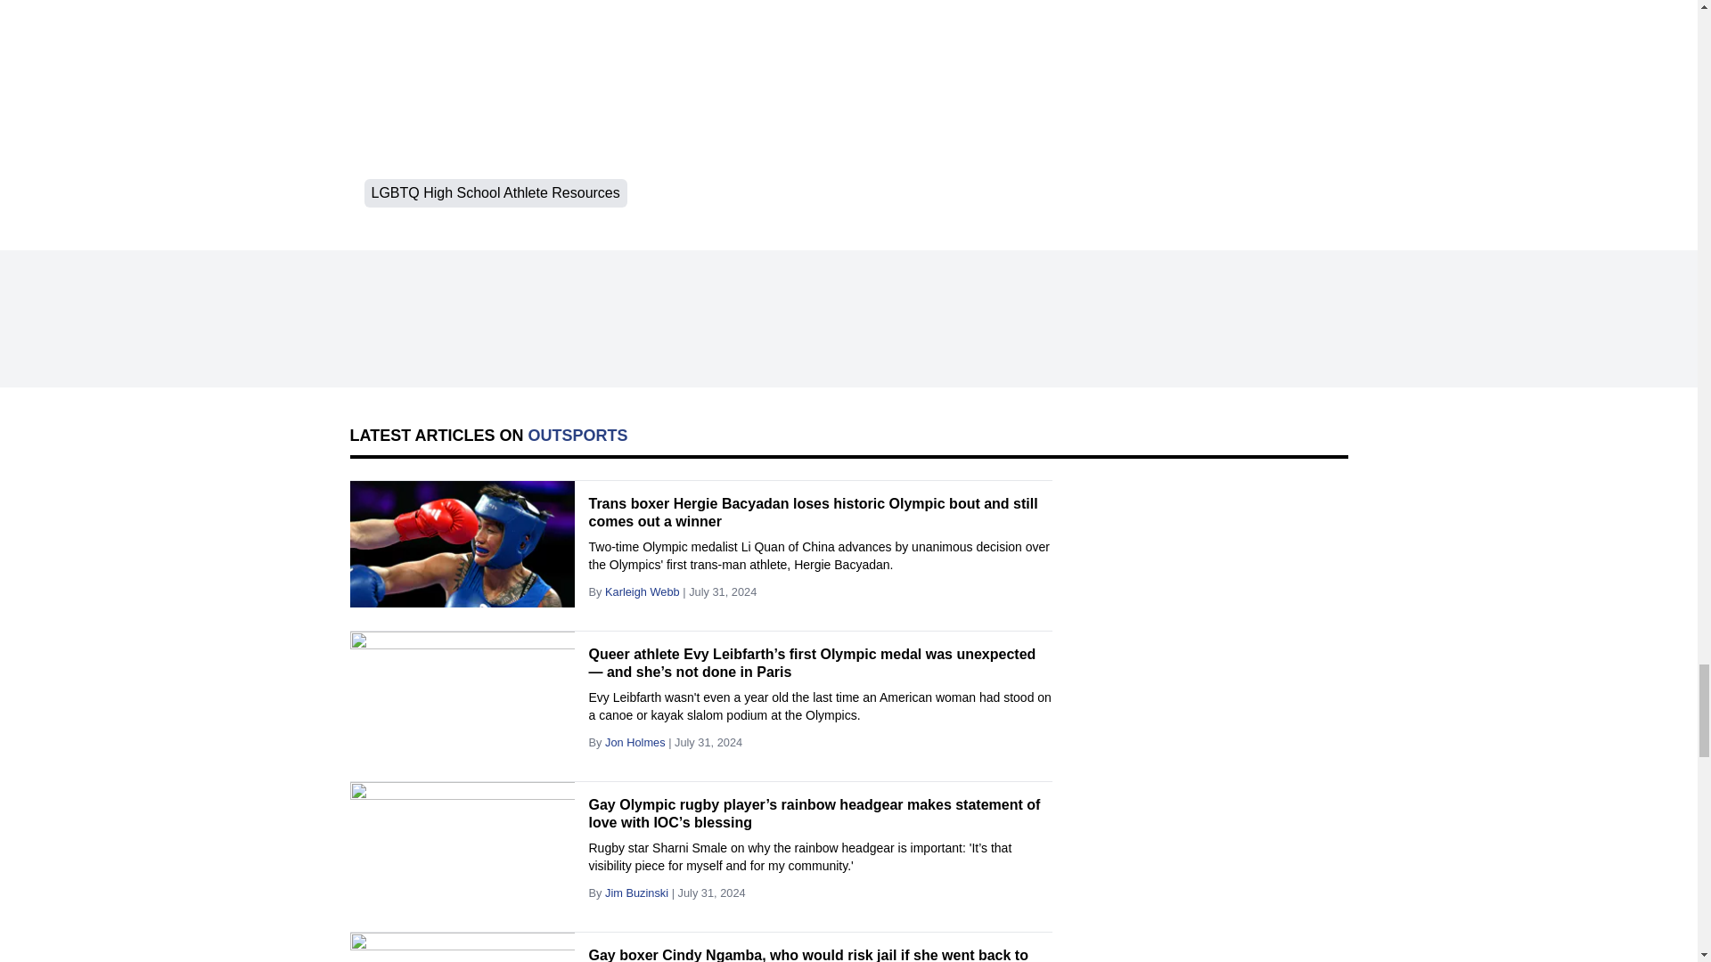 This screenshot has height=962, width=1711. I want to click on Jim Buzinski, so click(636, 893).